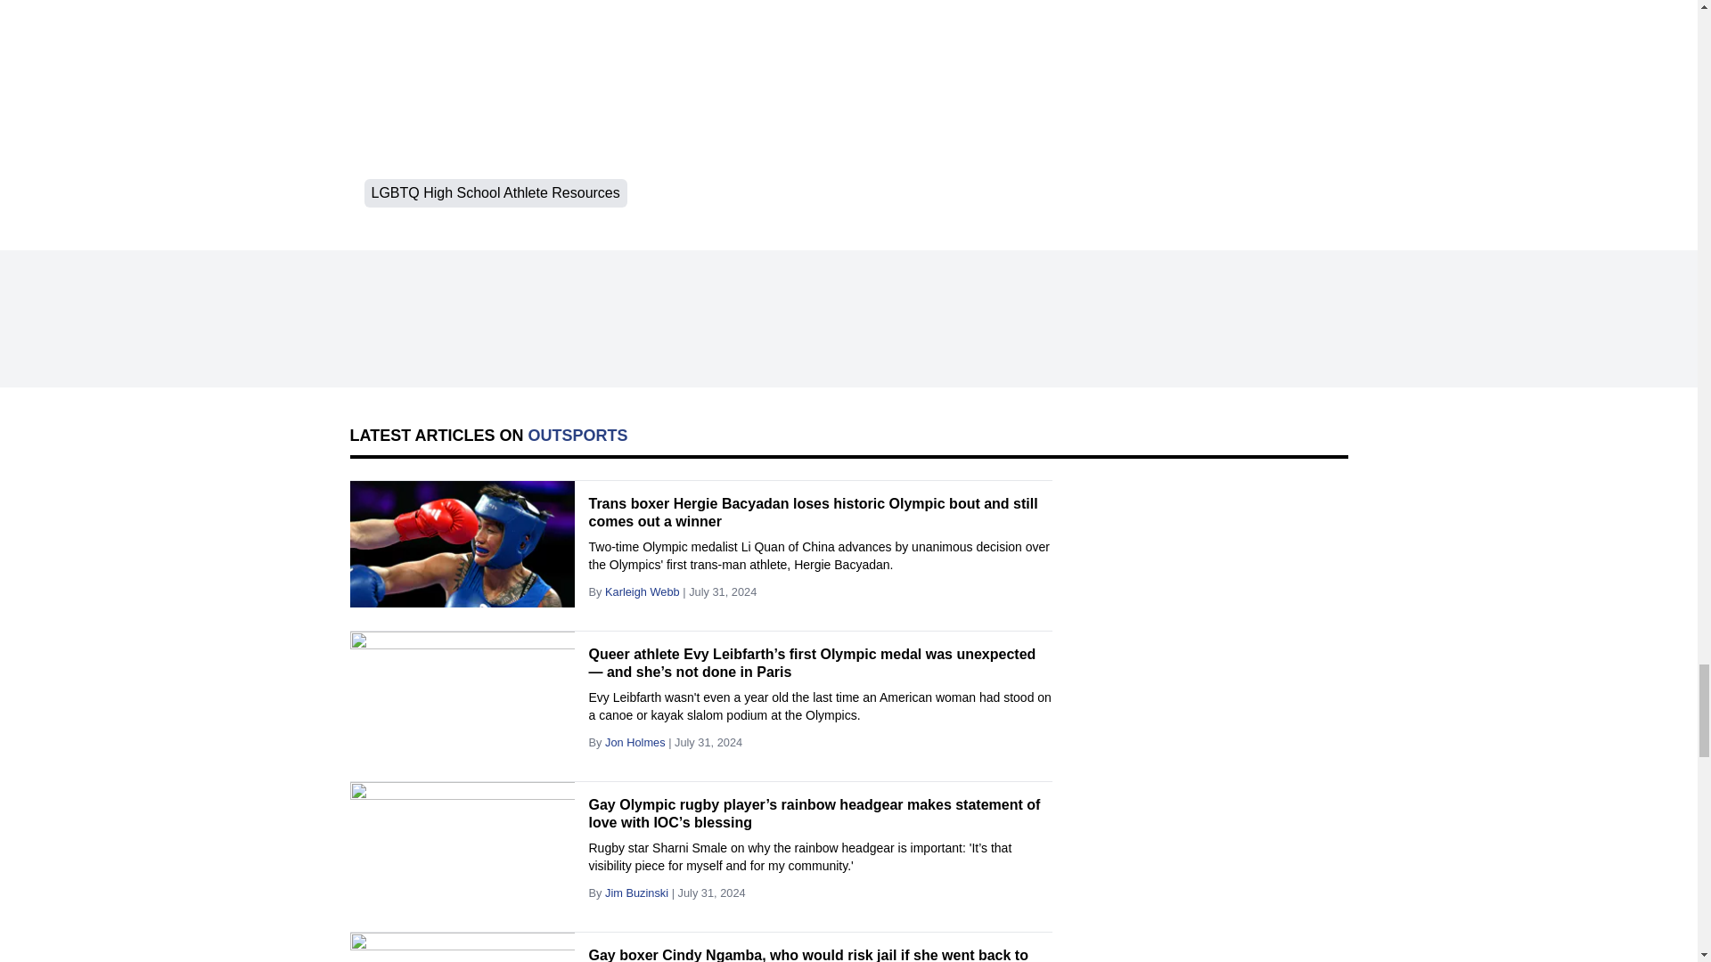 This screenshot has height=962, width=1711. I want to click on Jim Buzinski, so click(636, 893).